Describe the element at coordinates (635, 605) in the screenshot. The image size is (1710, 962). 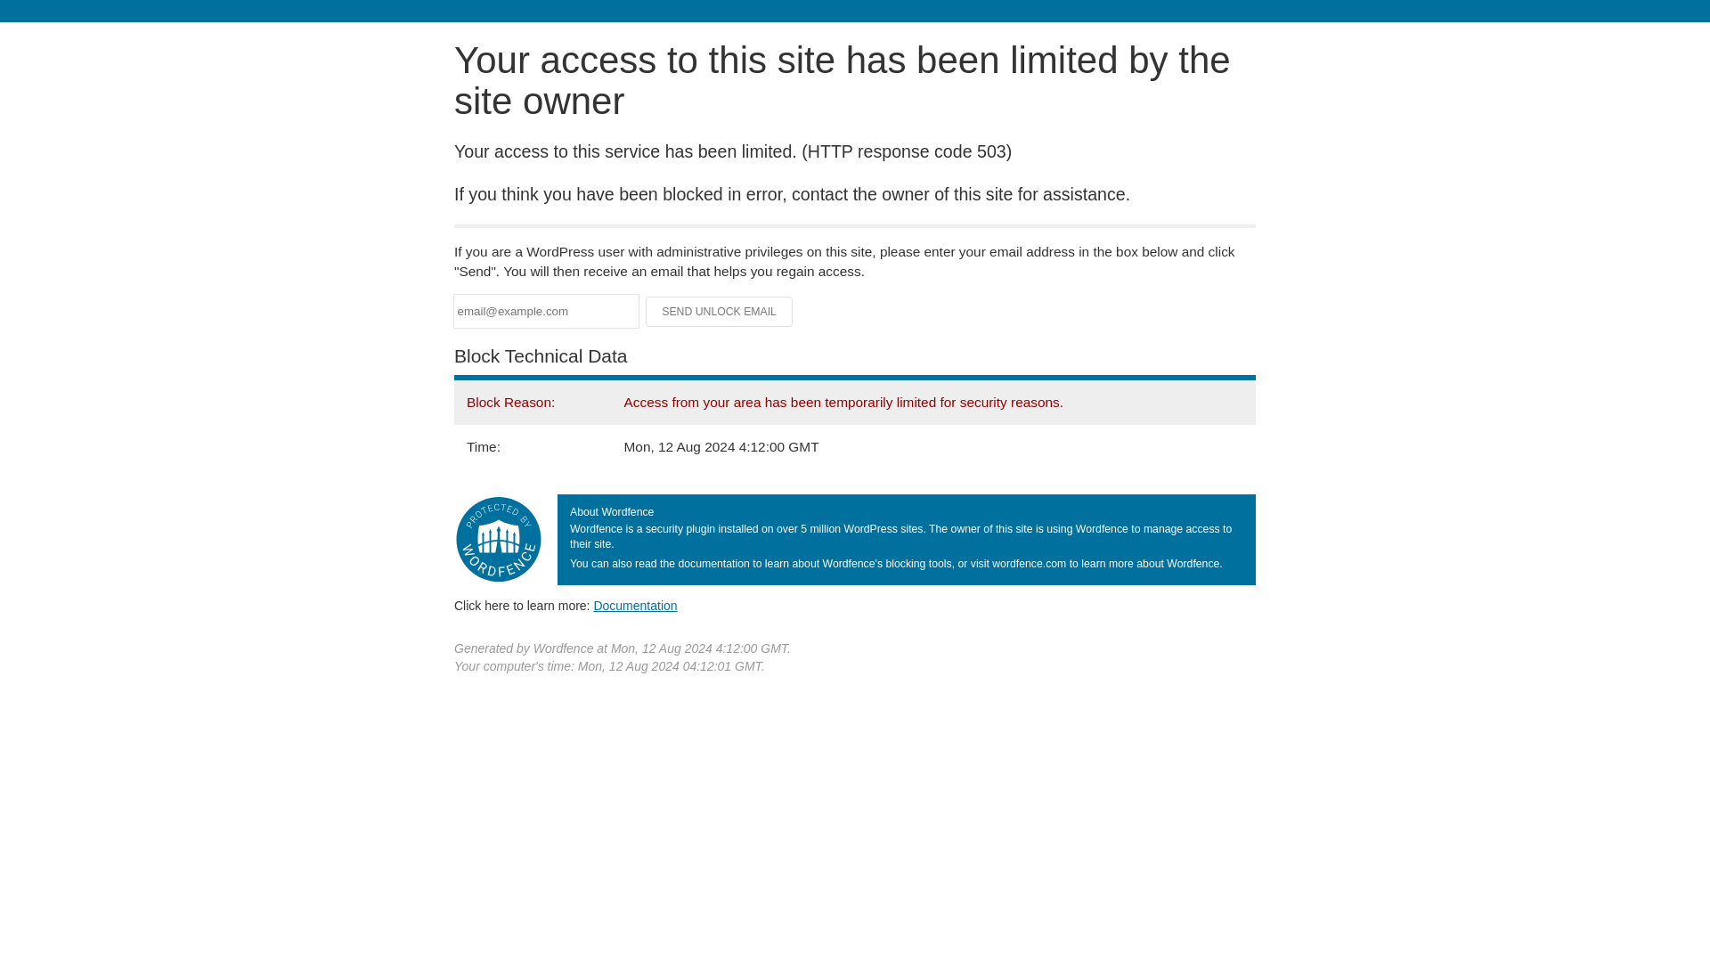
I see `Documentation` at that location.